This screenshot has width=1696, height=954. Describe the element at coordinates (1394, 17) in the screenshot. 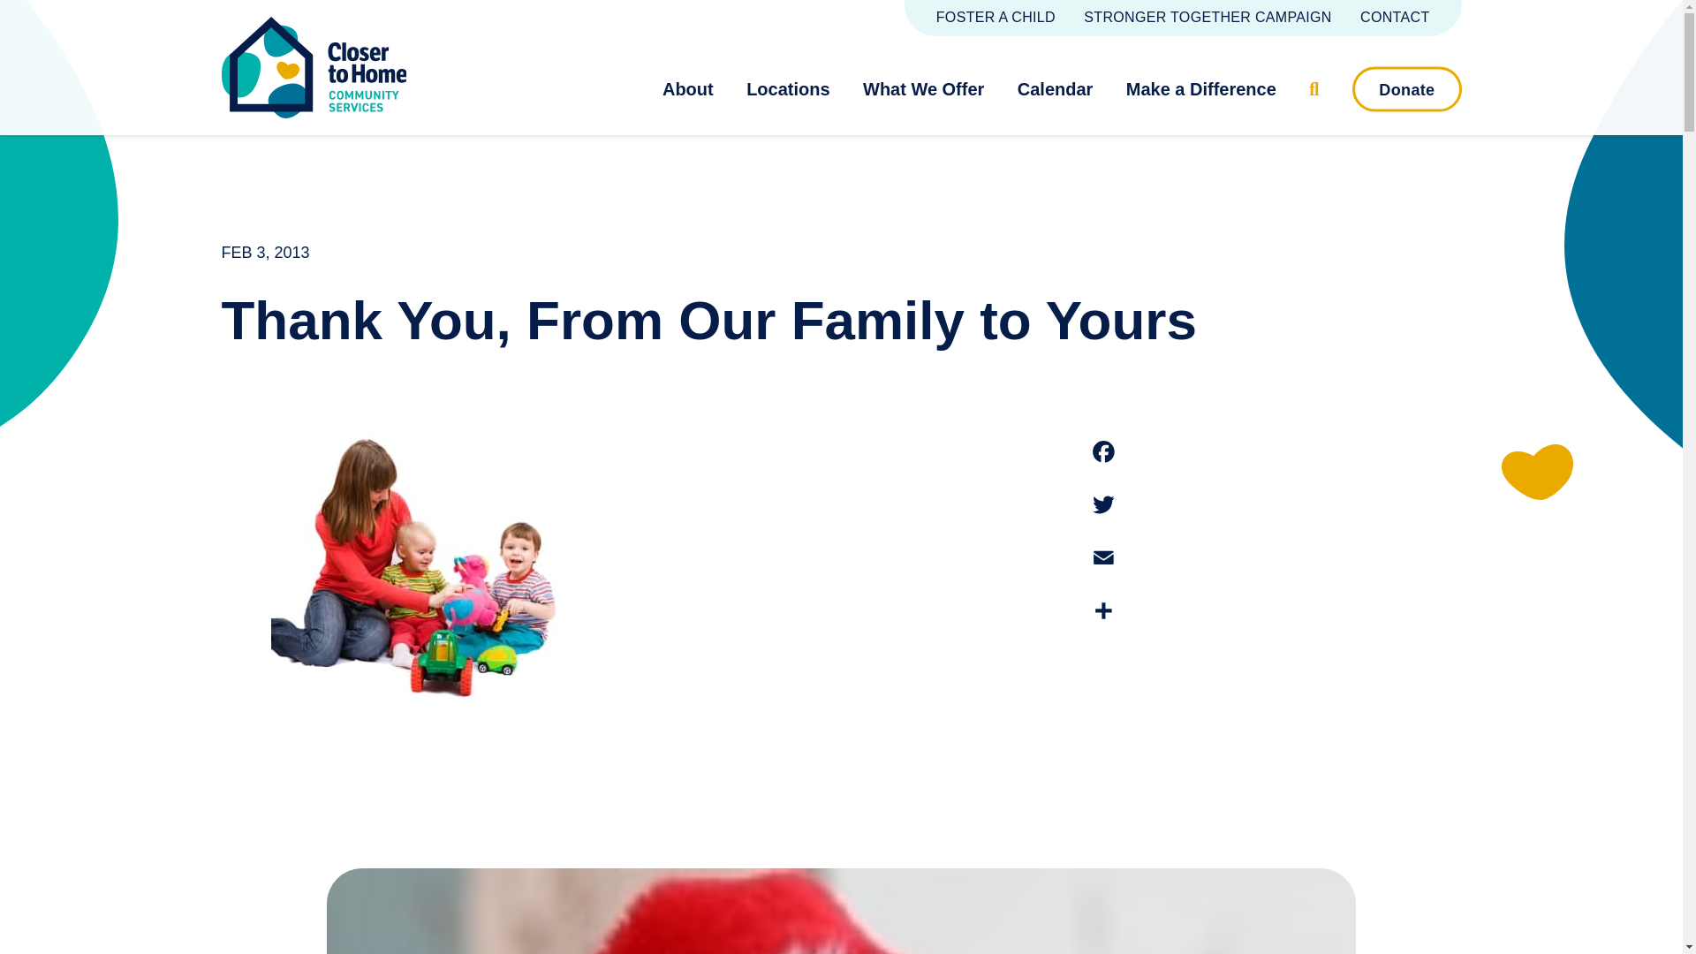

I see `CONTACT` at that location.